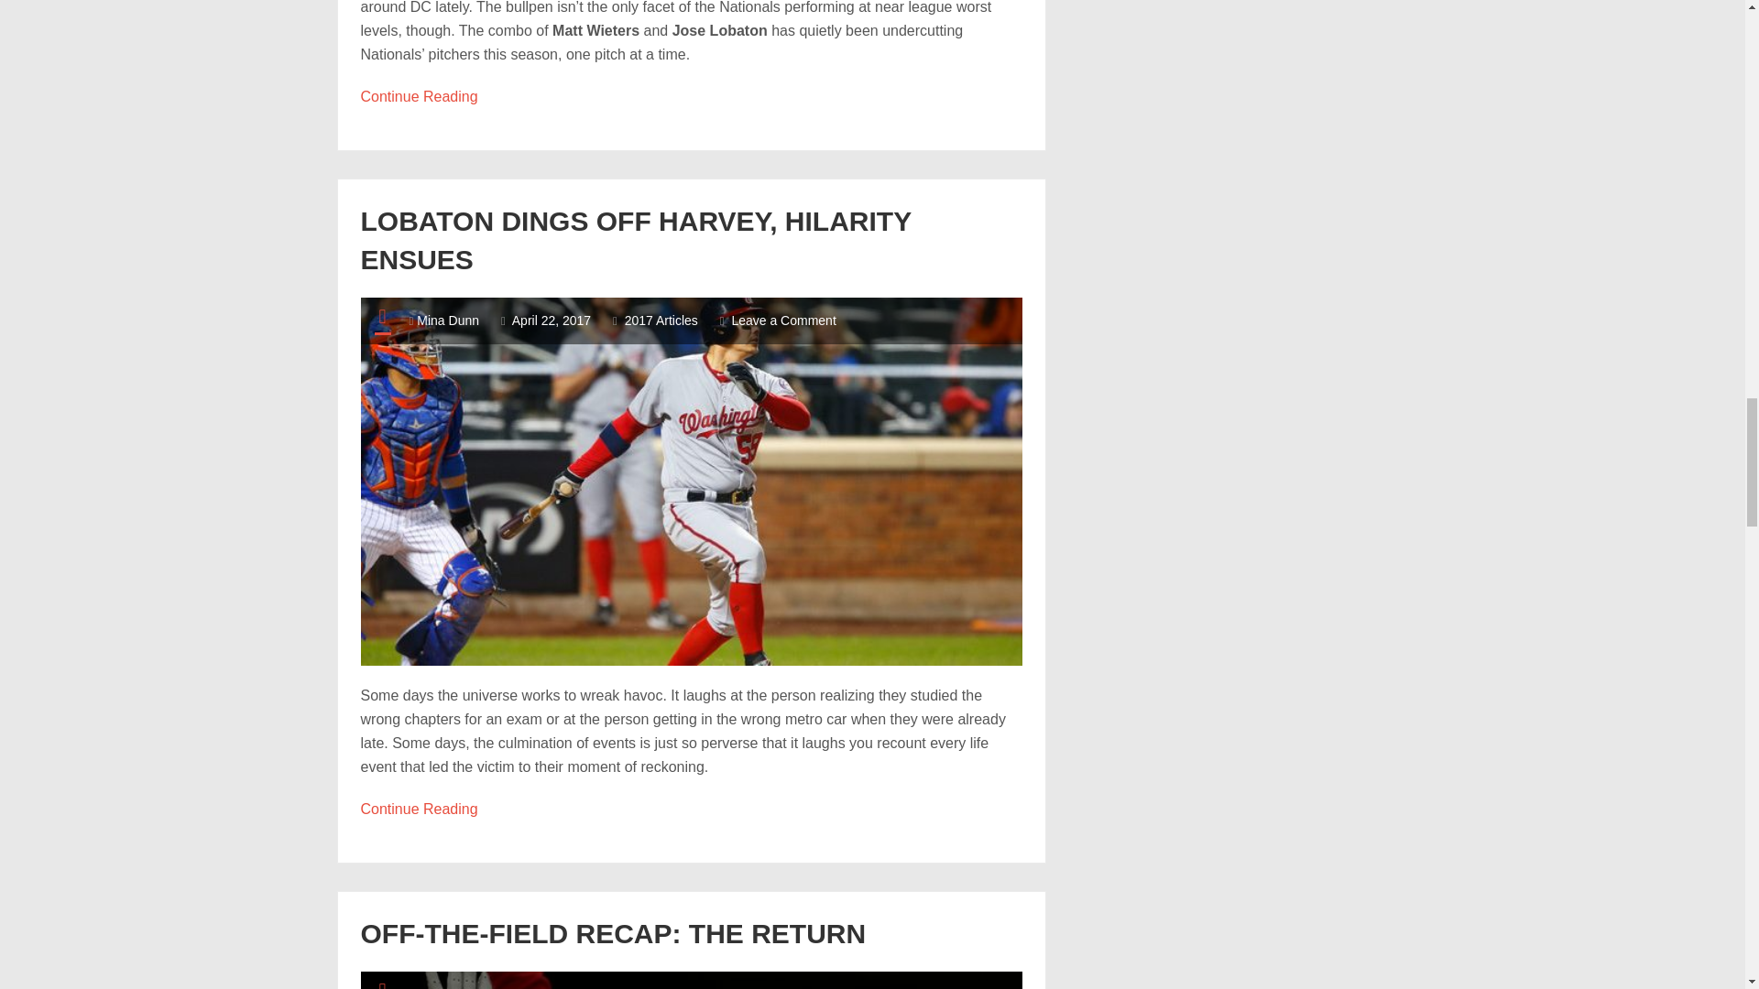 This screenshot has width=1759, height=989. Describe the element at coordinates (447, 321) in the screenshot. I see `Mina Dunn` at that location.